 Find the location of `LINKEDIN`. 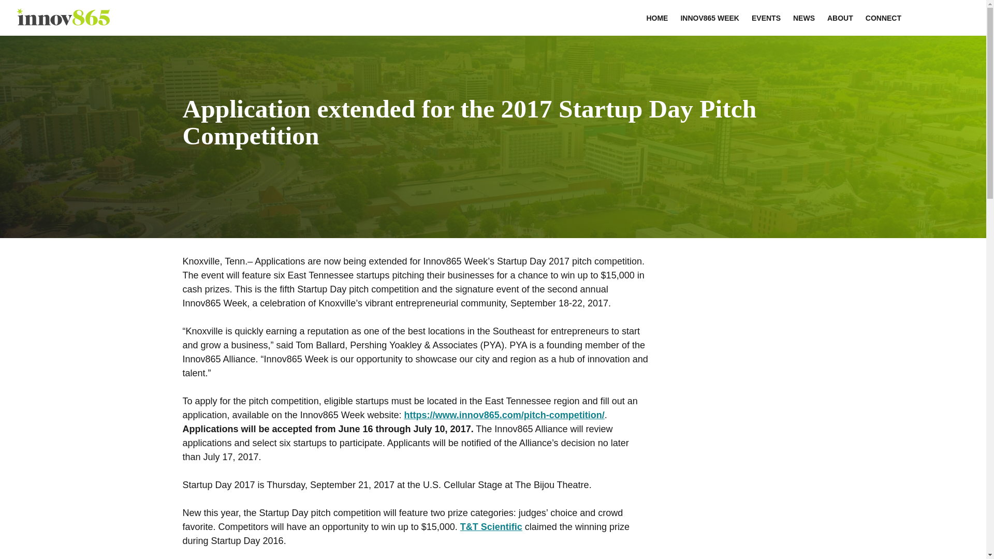

LINKEDIN is located at coordinates (938, 14).